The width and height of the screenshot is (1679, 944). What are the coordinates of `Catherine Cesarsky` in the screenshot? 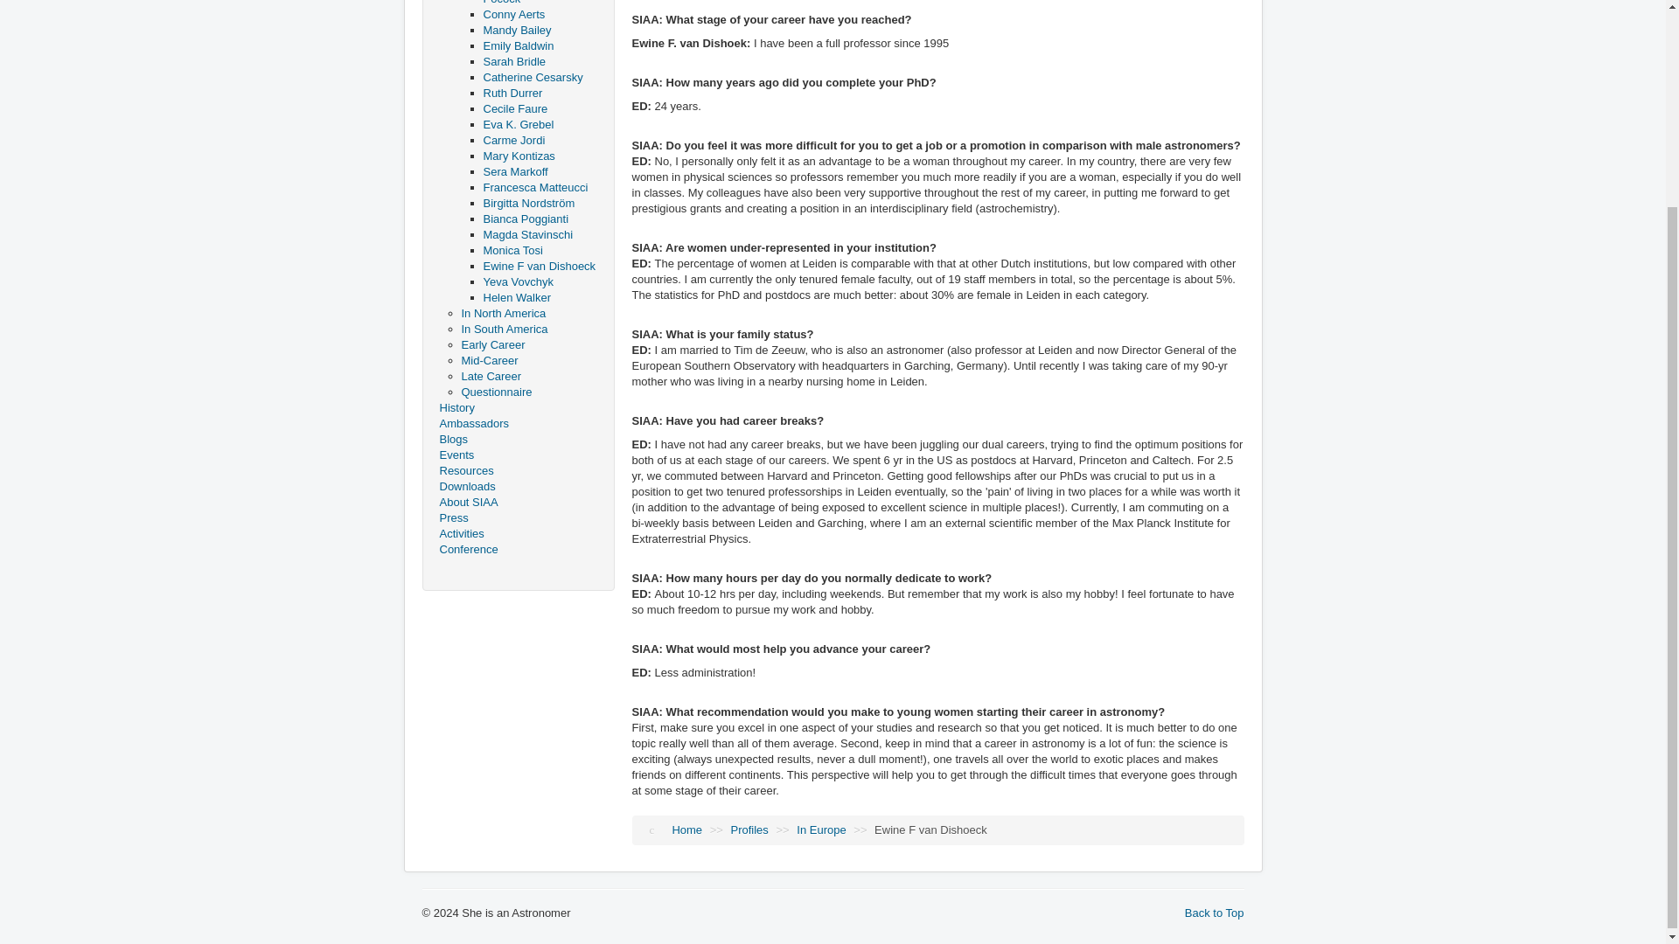 It's located at (533, 77).